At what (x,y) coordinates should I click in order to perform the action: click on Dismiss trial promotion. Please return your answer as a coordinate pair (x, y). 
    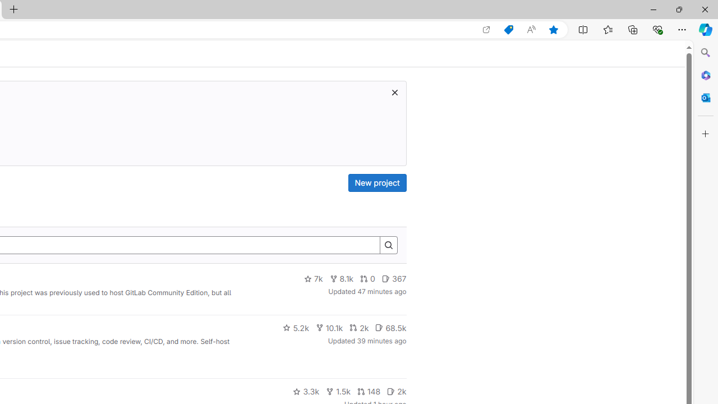
    Looking at the image, I should click on (394, 92).